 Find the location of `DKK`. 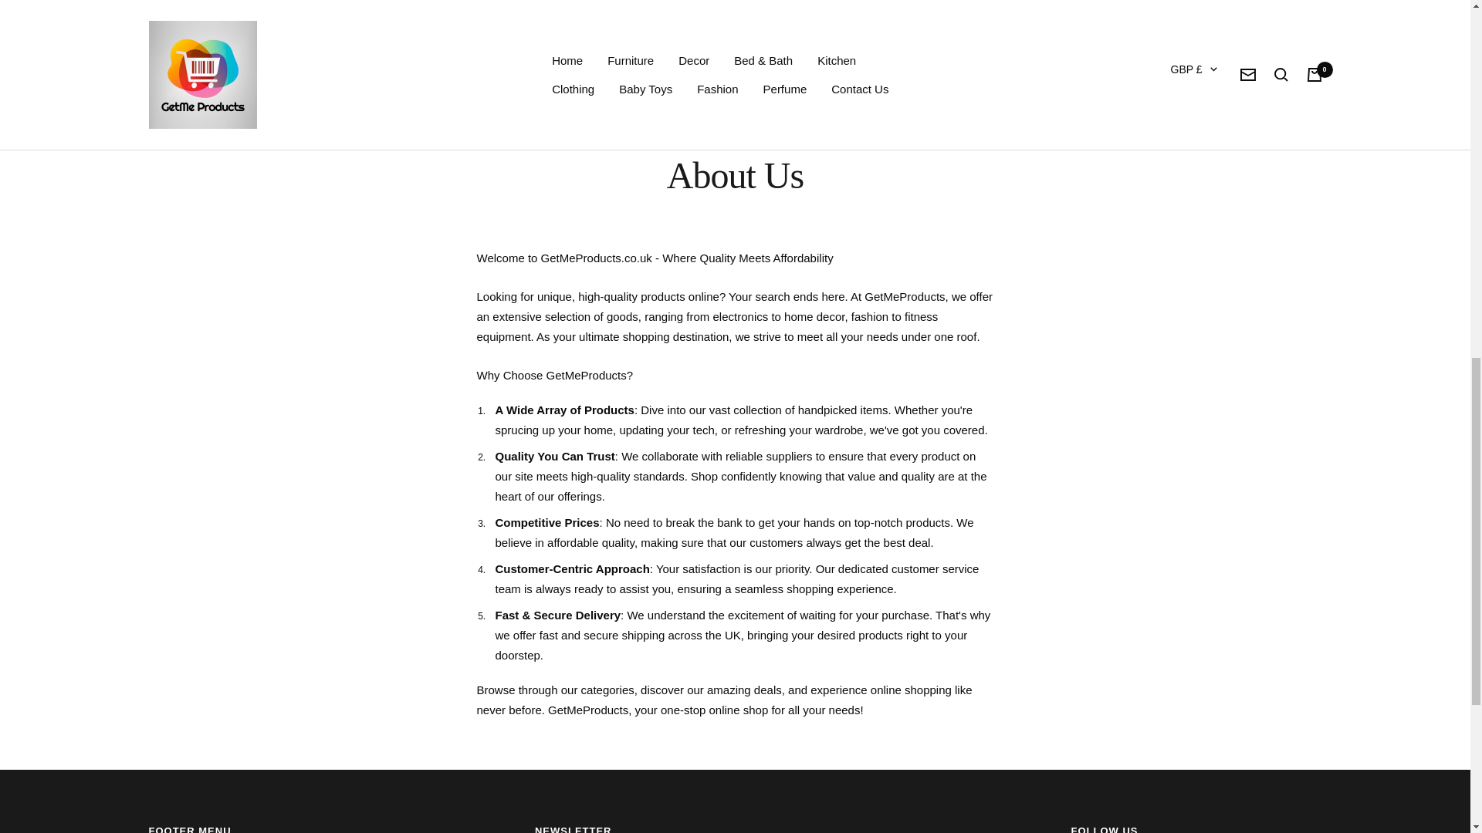

DKK is located at coordinates (1178, 295).